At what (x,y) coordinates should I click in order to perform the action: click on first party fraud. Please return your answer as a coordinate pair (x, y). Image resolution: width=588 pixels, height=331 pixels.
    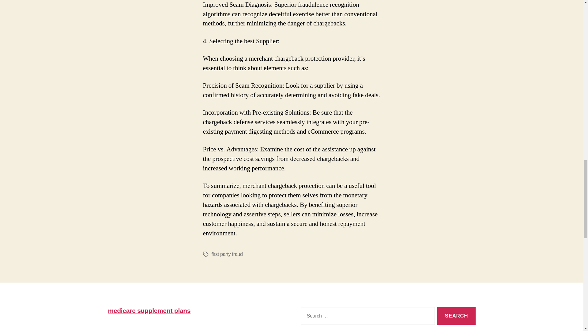
    Looking at the image, I should click on (227, 254).